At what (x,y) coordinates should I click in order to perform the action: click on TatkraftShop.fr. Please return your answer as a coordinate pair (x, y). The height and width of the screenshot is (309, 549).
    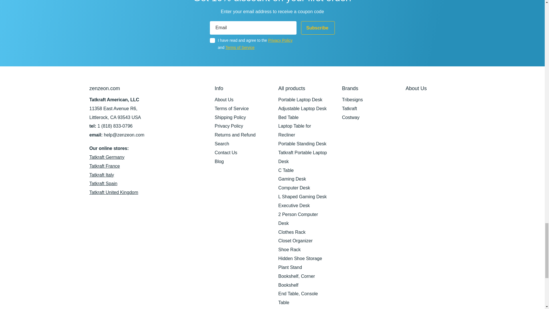
    Looking at the image, I should click on (104, 166).